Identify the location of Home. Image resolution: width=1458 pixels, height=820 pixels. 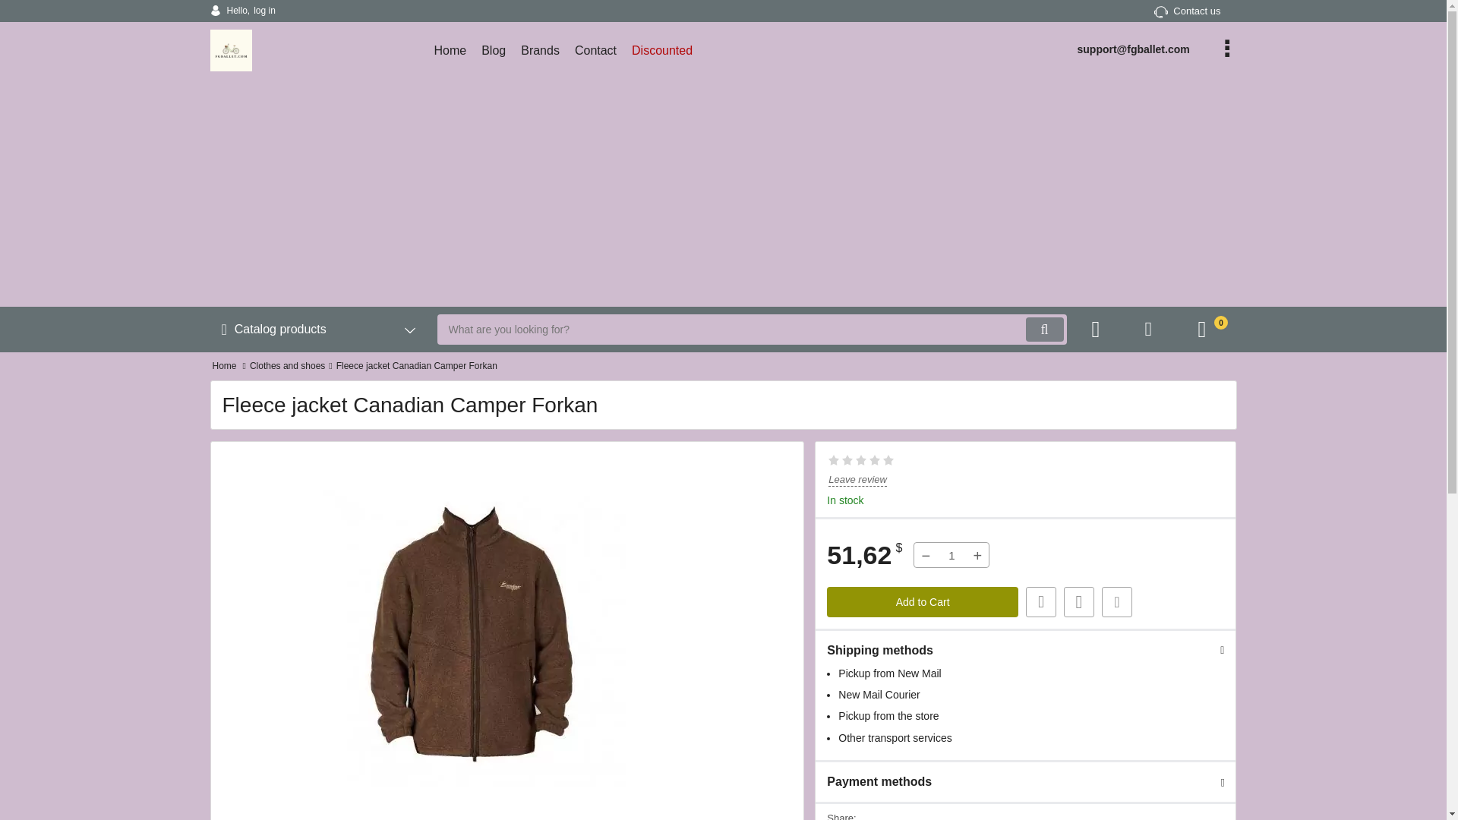
(225, 366).